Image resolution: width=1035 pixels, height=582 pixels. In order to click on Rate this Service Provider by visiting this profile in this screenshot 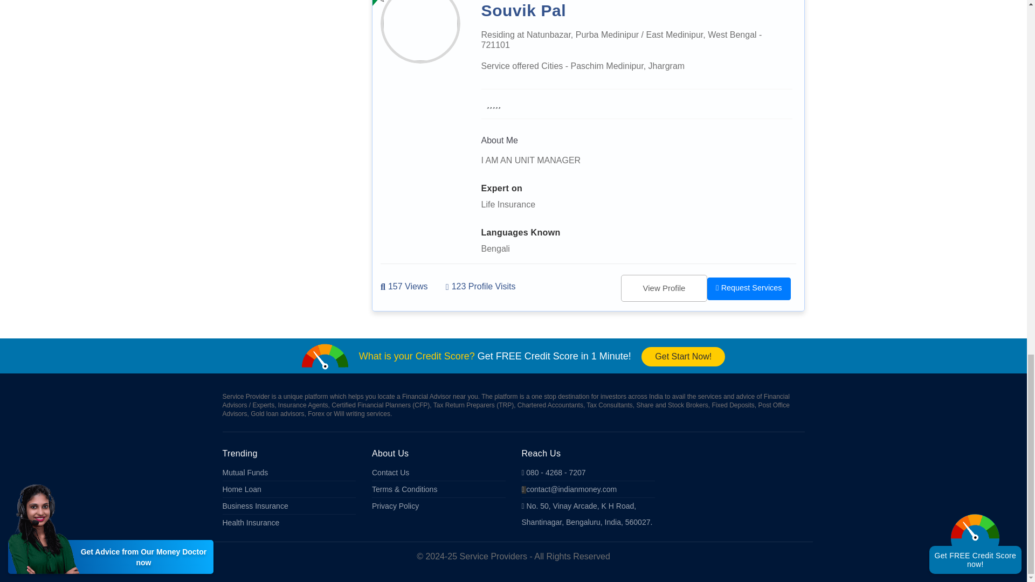, I will do `click(494, 104)`.